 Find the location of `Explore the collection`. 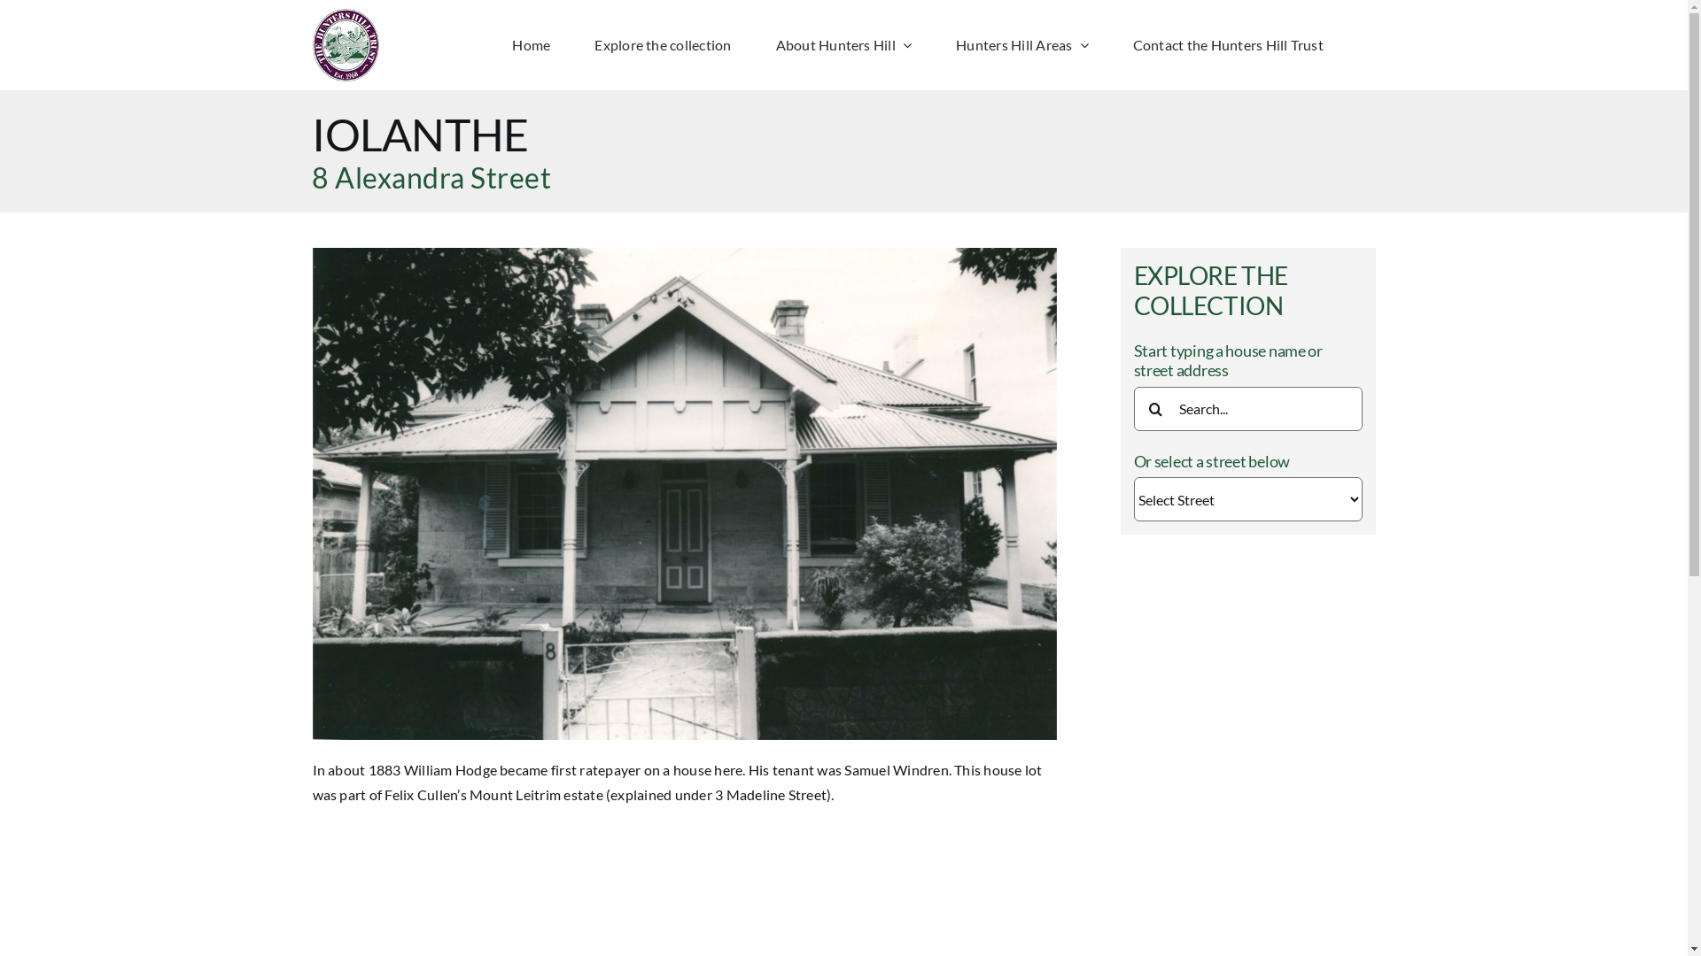

Explore the collection is located at coordinates (663, 45).